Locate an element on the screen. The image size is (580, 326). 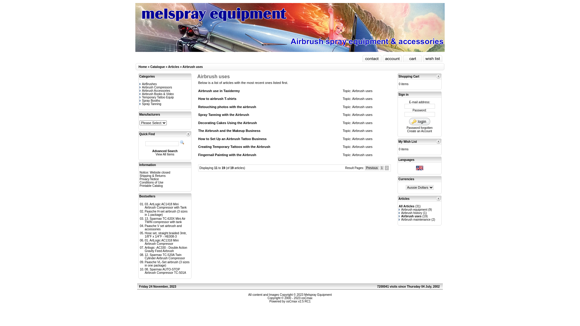
Melspray Equipment is located at coordinates (318, 295).